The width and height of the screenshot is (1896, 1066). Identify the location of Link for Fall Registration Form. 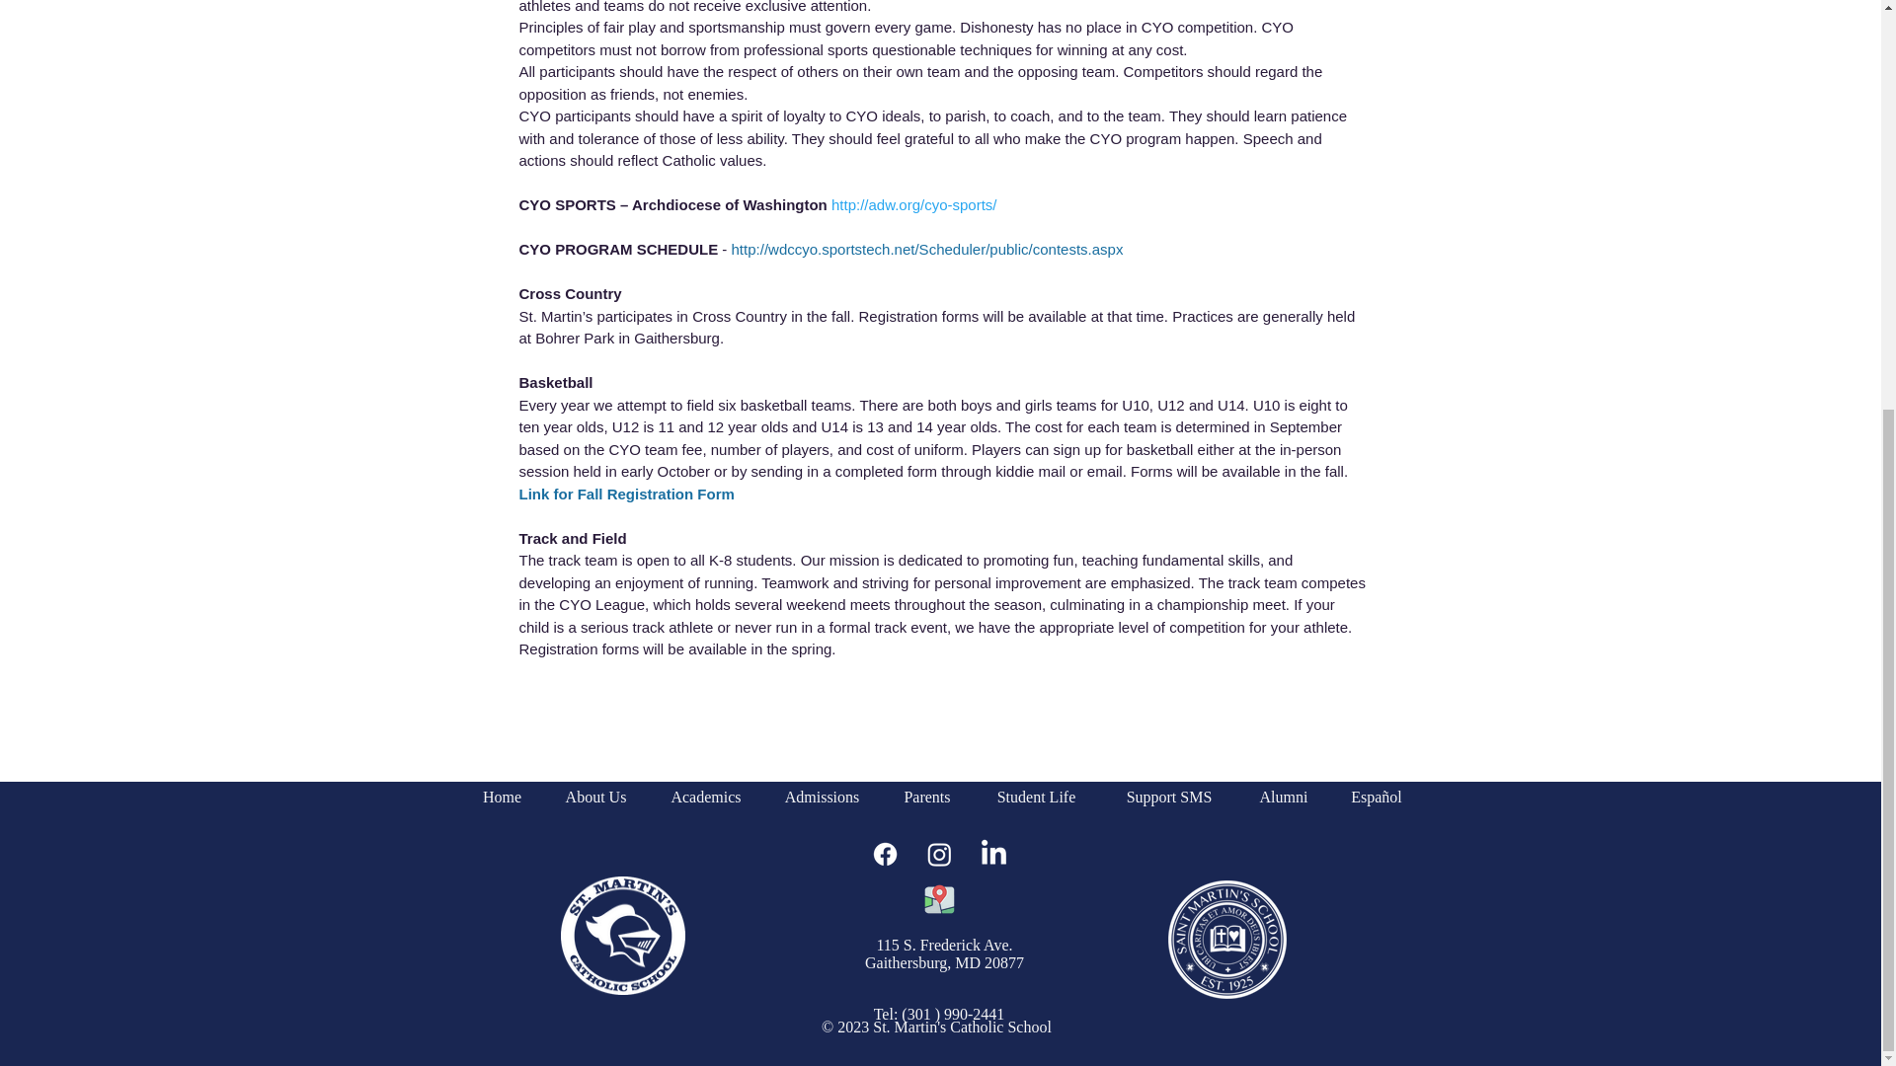
(627, 493).